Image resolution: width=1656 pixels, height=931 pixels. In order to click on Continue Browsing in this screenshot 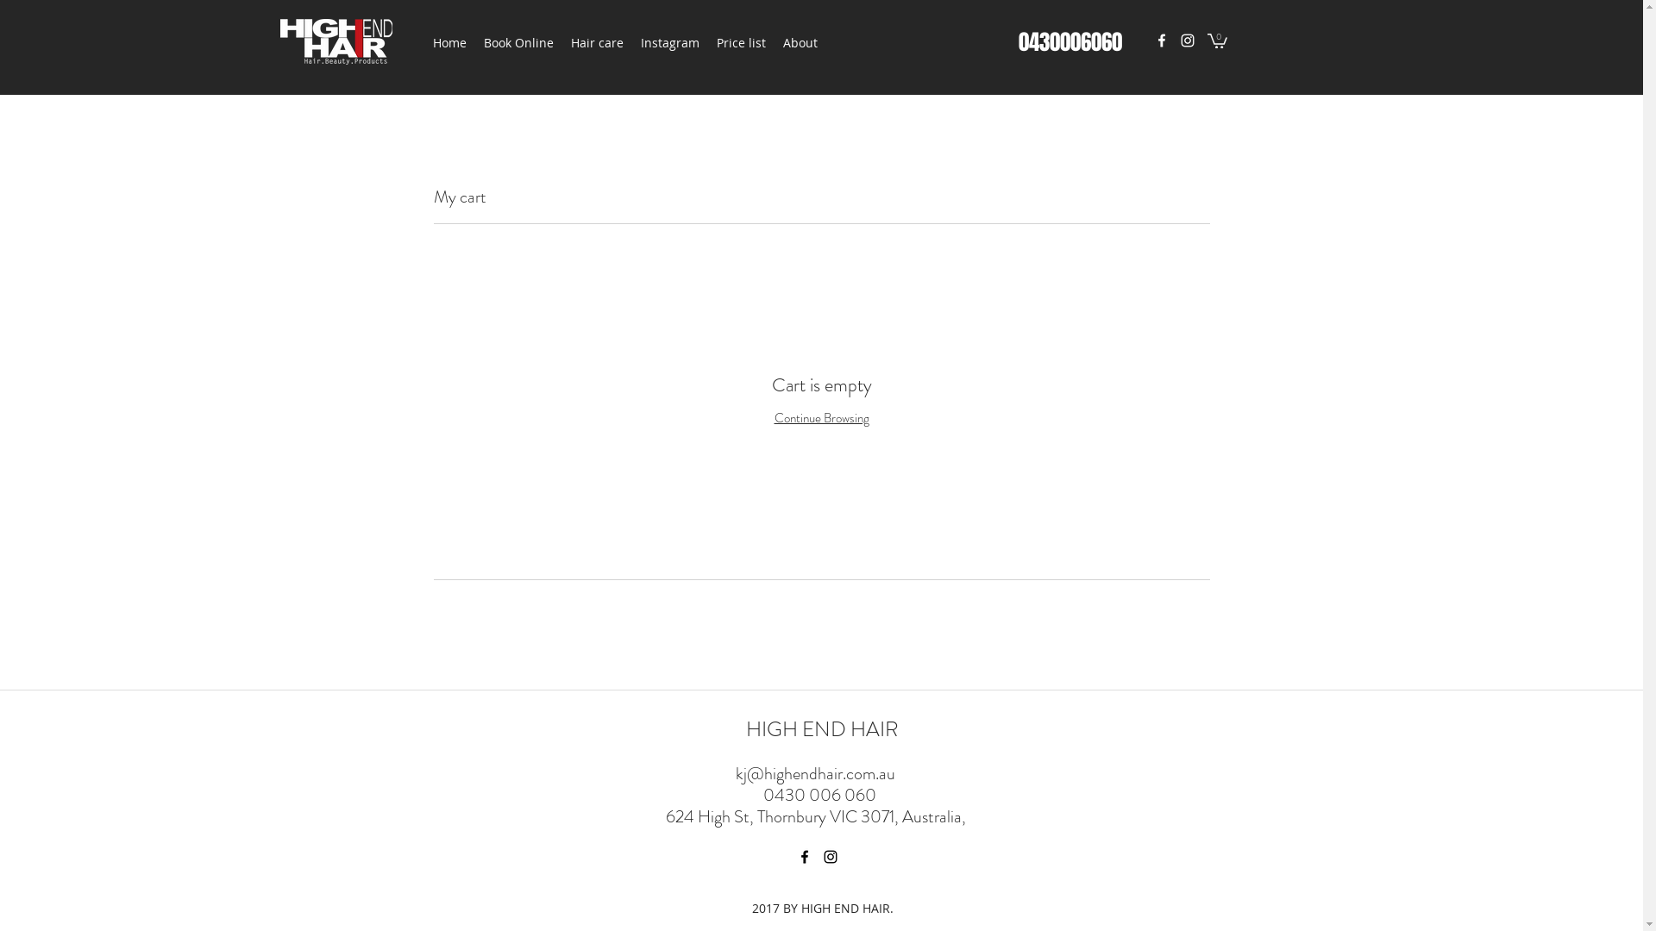, I will do `click(822, 418)`.